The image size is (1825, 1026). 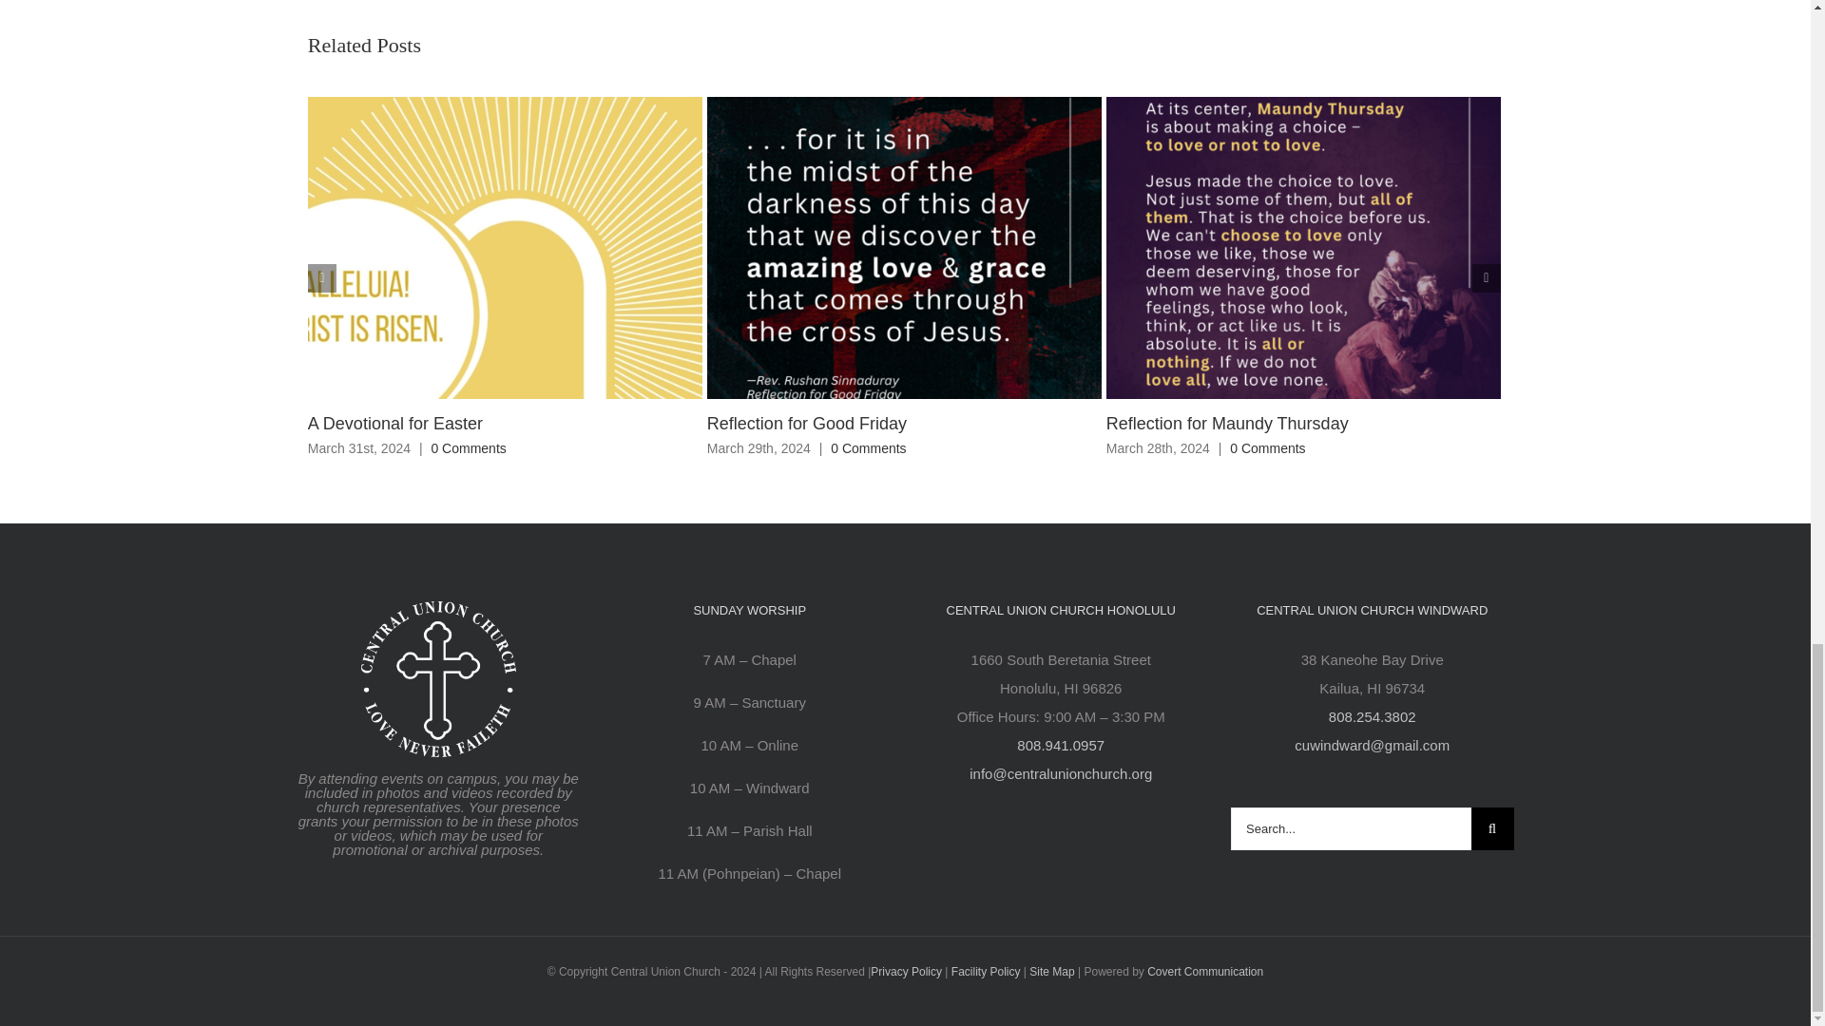 What do you see at coordinates (807, 424) in the screenshot?
I see `Reflection for Good Friday` at bounding box center [807, 424].